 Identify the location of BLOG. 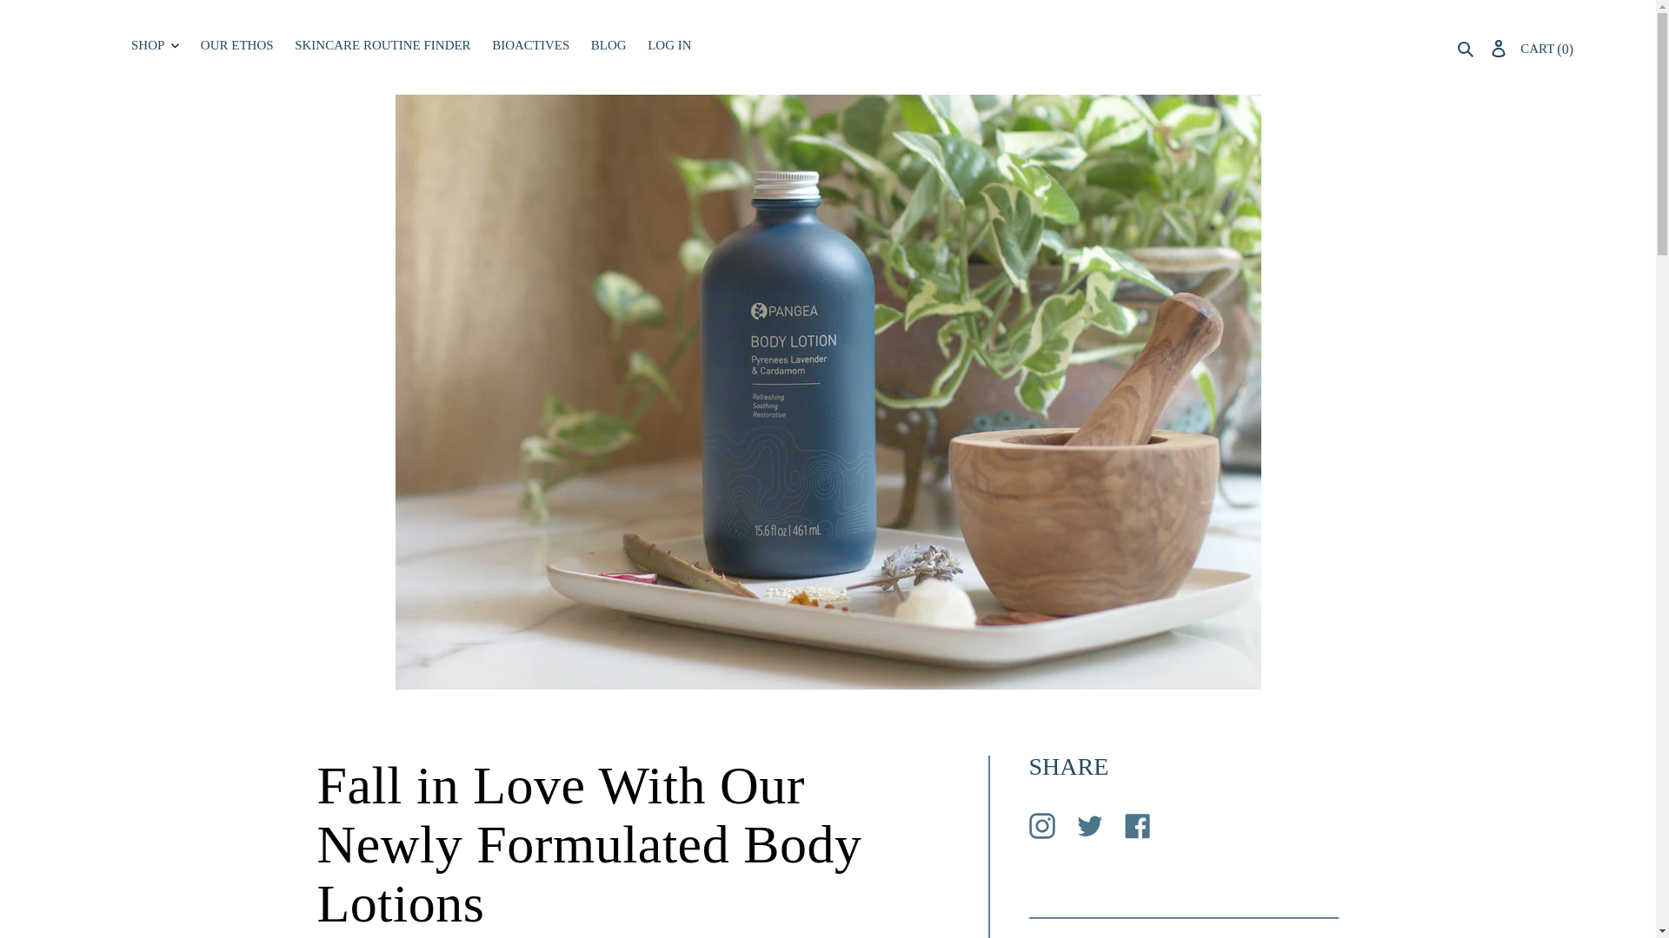
(608, 44).